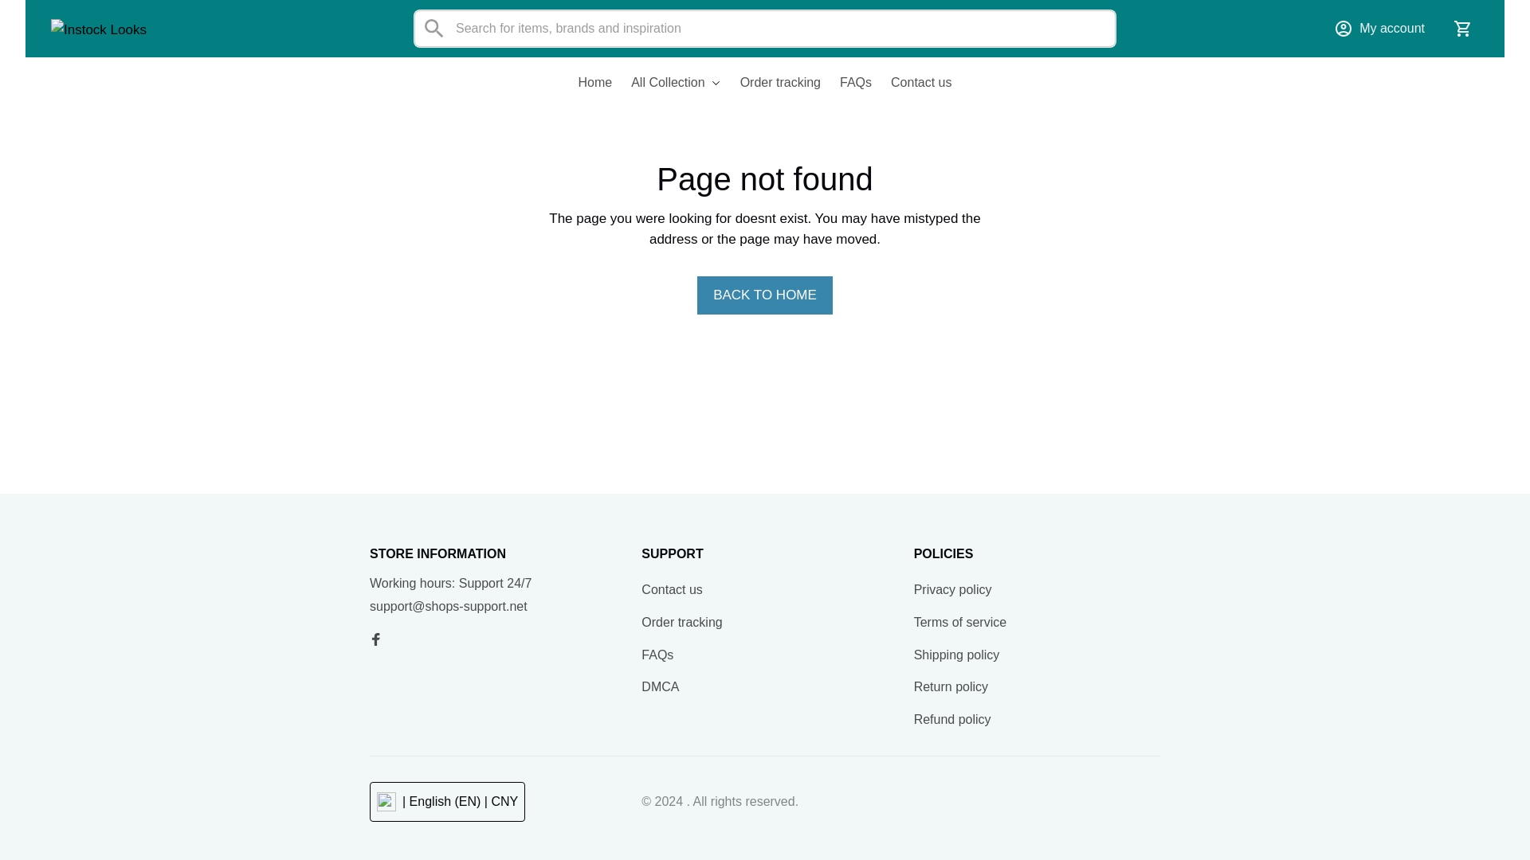  What do you see at coordinates (951, 687) in the screenshot?
I see `Return policy` at bounding box center [951, 687].